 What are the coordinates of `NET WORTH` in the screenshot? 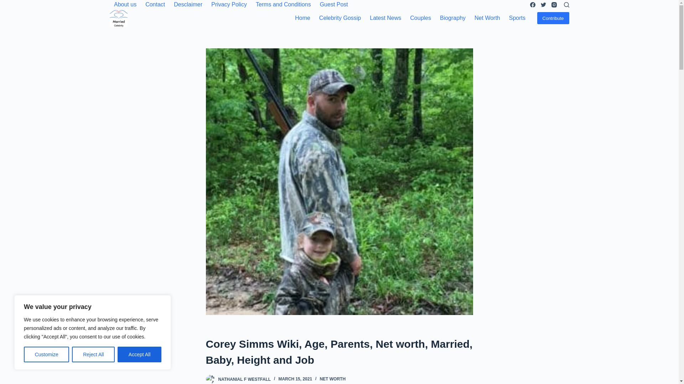 It's located at (332, 379).